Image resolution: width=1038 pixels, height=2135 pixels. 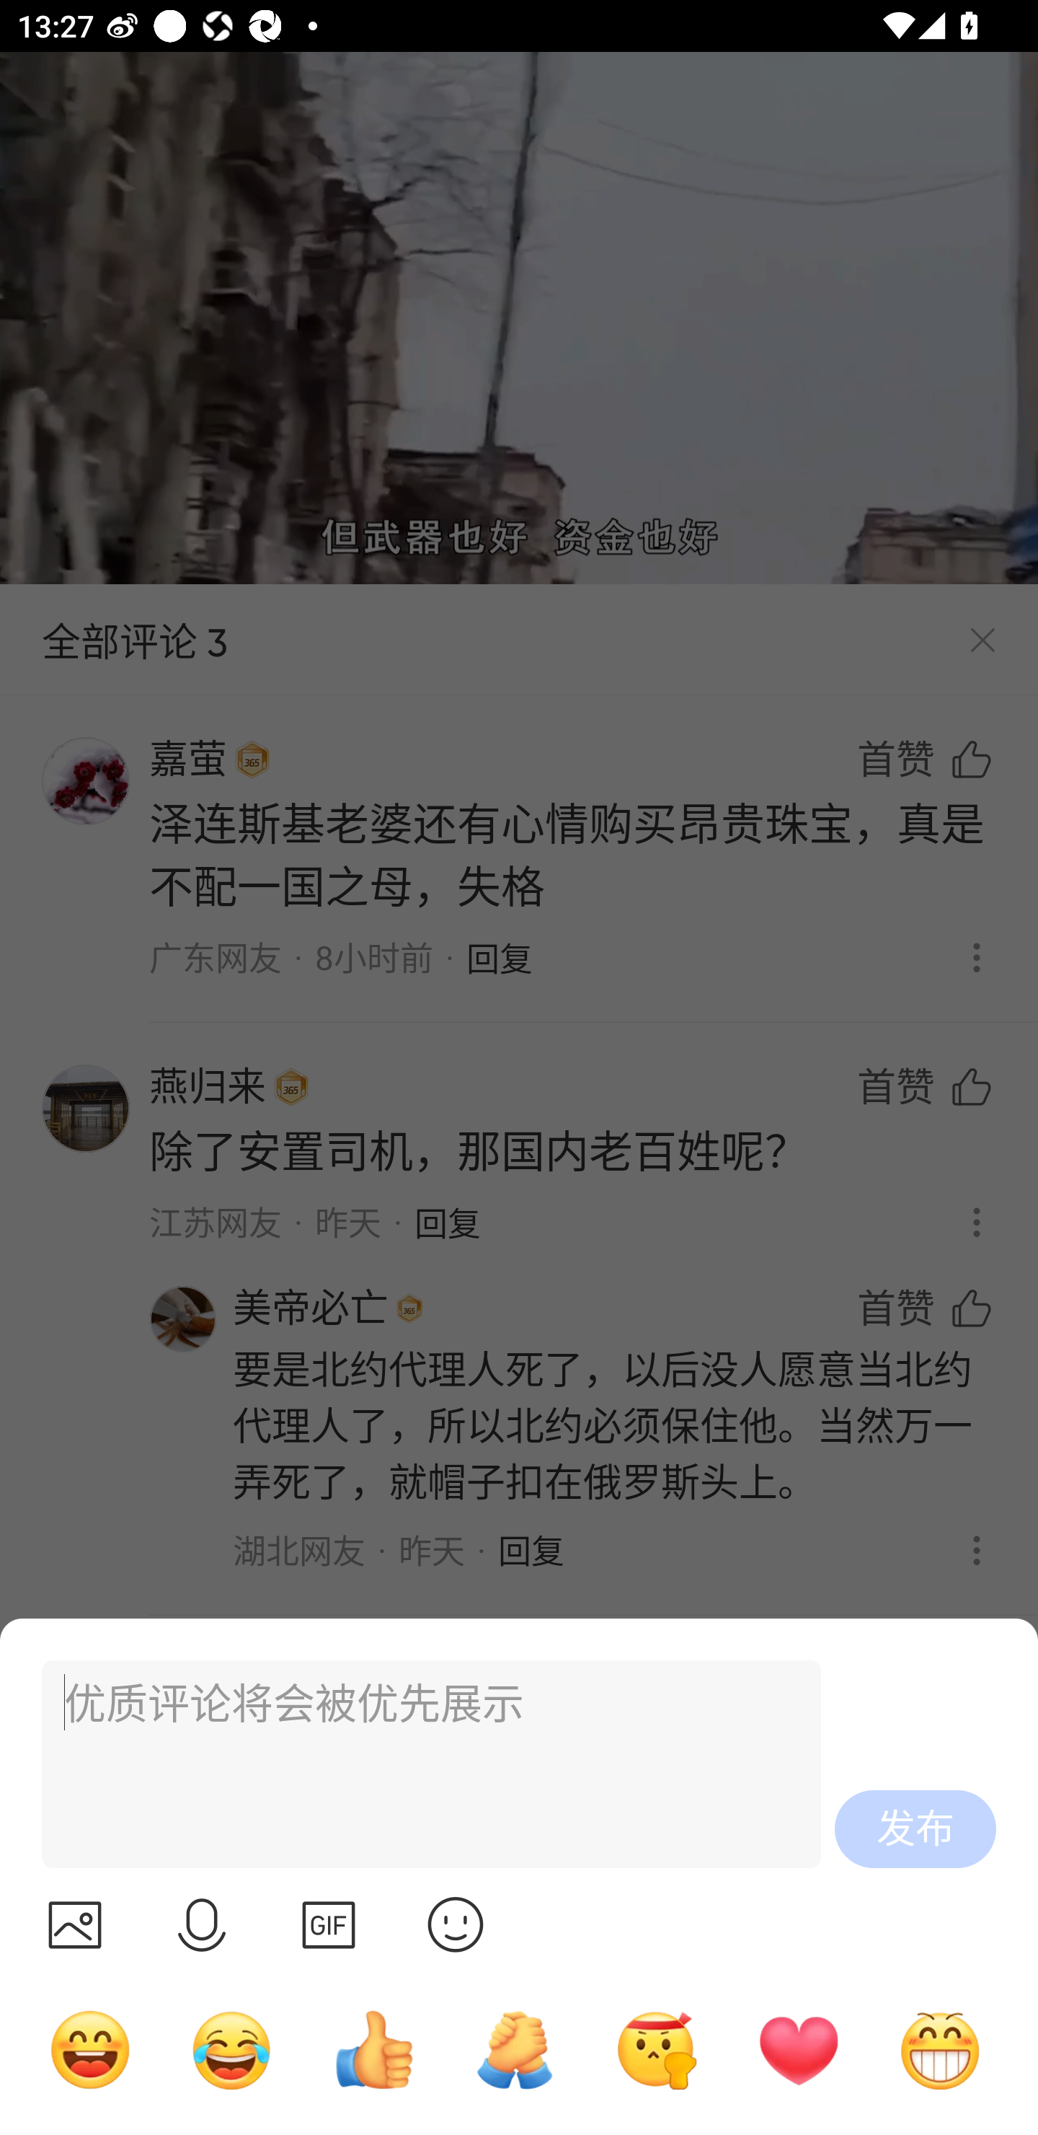 What do you see at coordinates (232, 2049) in the screenshot?
I see `哭笑` at bounding box center [232, 2049].